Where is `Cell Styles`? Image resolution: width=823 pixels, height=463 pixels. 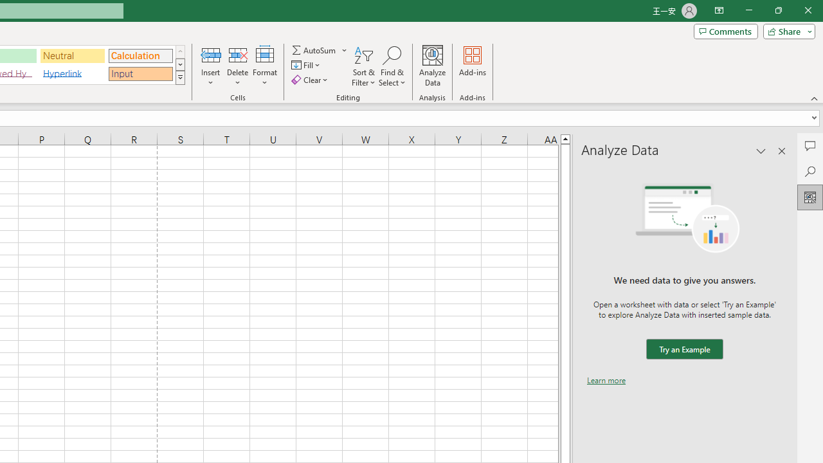 Cell Styles is located at coordinates (180, 77).